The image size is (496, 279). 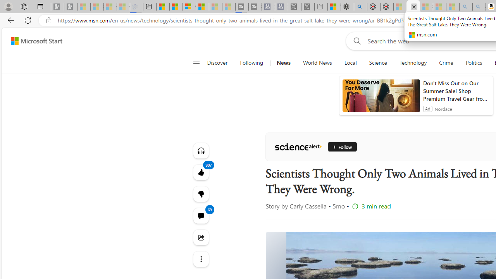 What do you see at coordinates (196, 63) in the screenshot?
I see `Open navigation menu` at bounding box center [196, 63].